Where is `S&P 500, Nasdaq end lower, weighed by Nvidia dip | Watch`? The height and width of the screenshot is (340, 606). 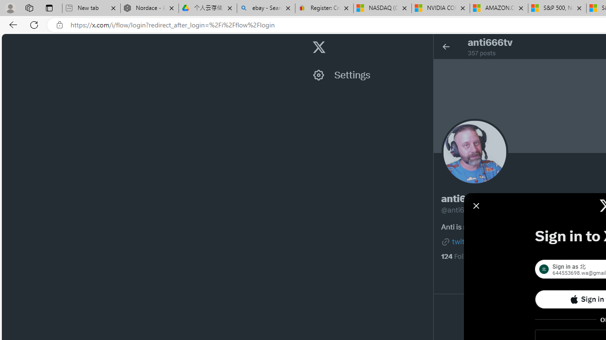
S&P 500, Nasdaq end lower, weighed by Nvidia dip | Watch is located at coordinates (557, 8).